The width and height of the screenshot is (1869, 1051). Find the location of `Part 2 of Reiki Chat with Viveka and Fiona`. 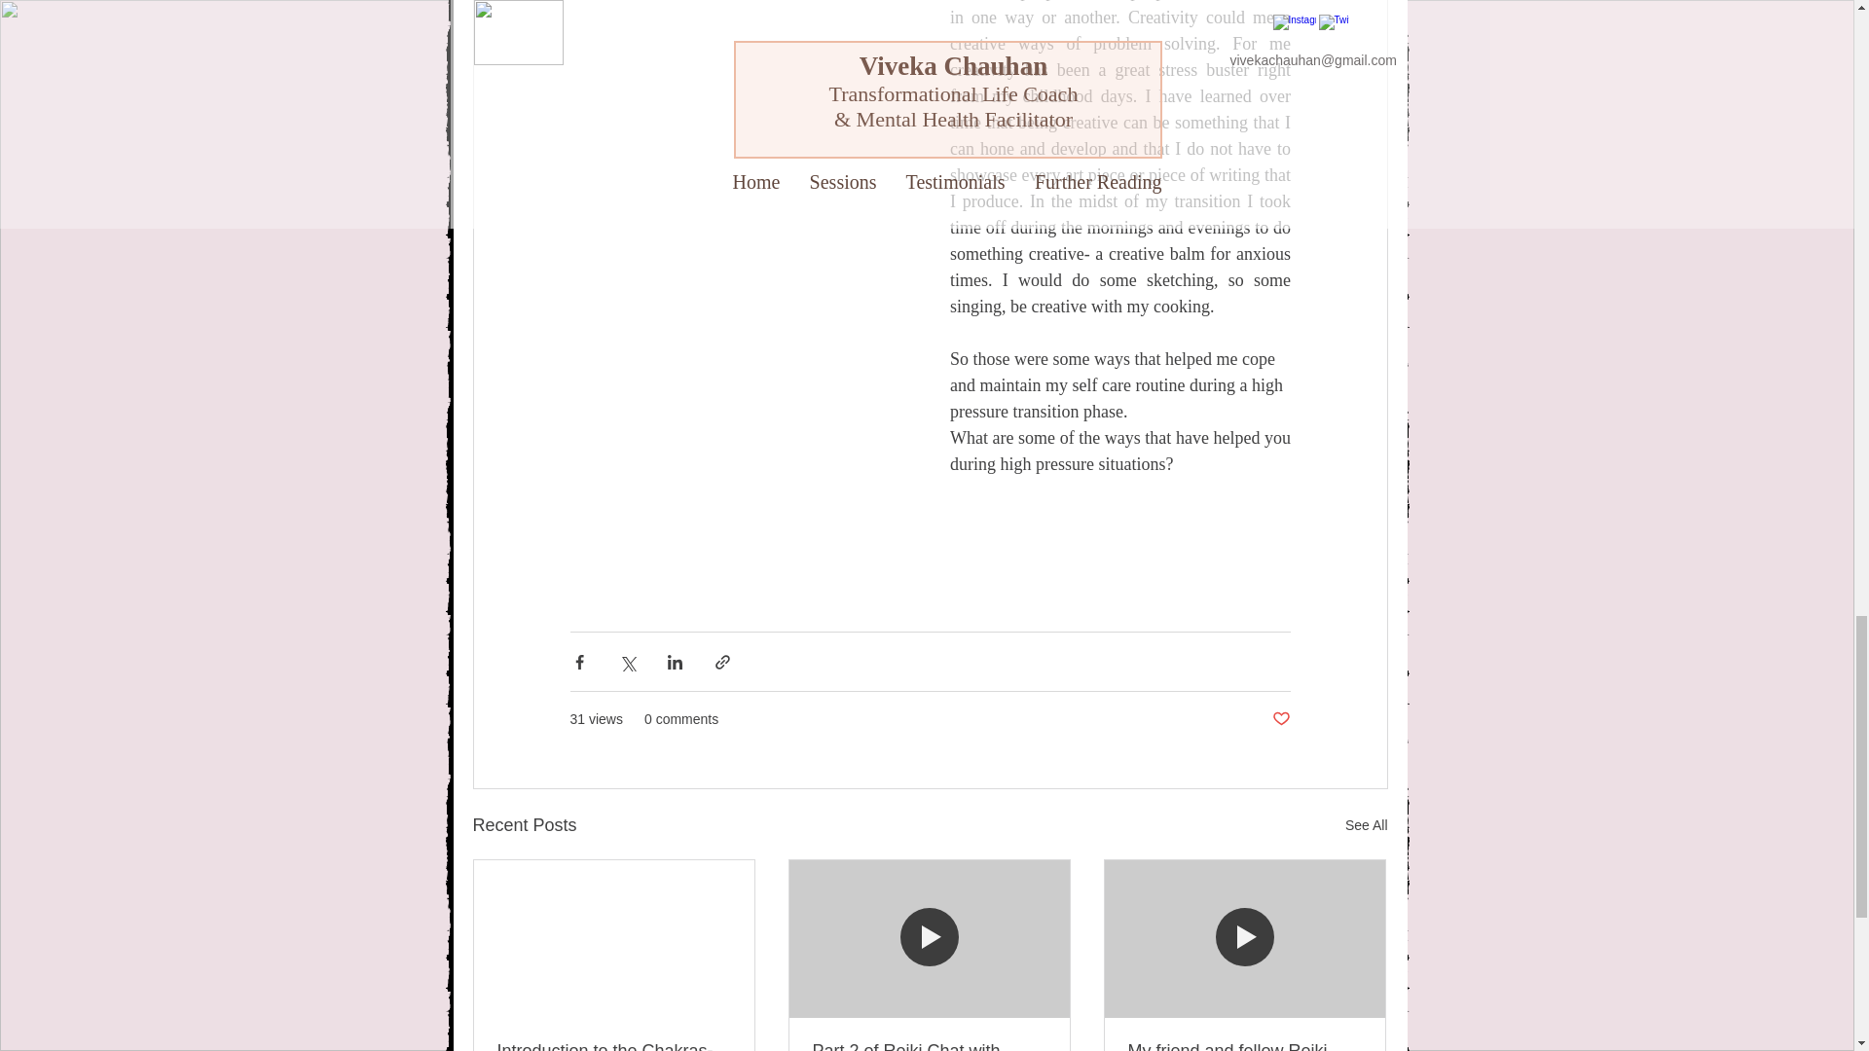

Part 2 of Reiki Chat with Viveka and Fiona is located at coordinates (928, 1046).